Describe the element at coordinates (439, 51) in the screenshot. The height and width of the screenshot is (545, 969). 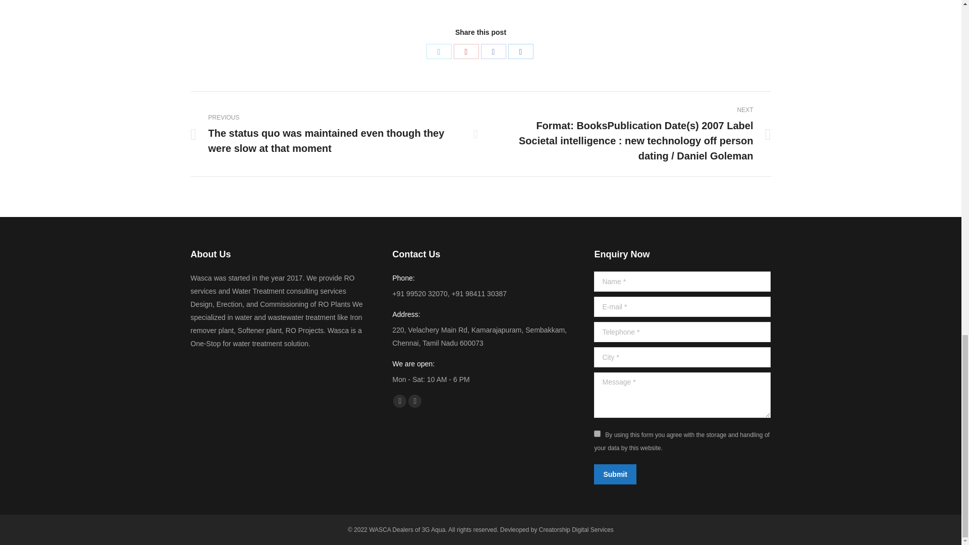
I see `Twitter` at that location.